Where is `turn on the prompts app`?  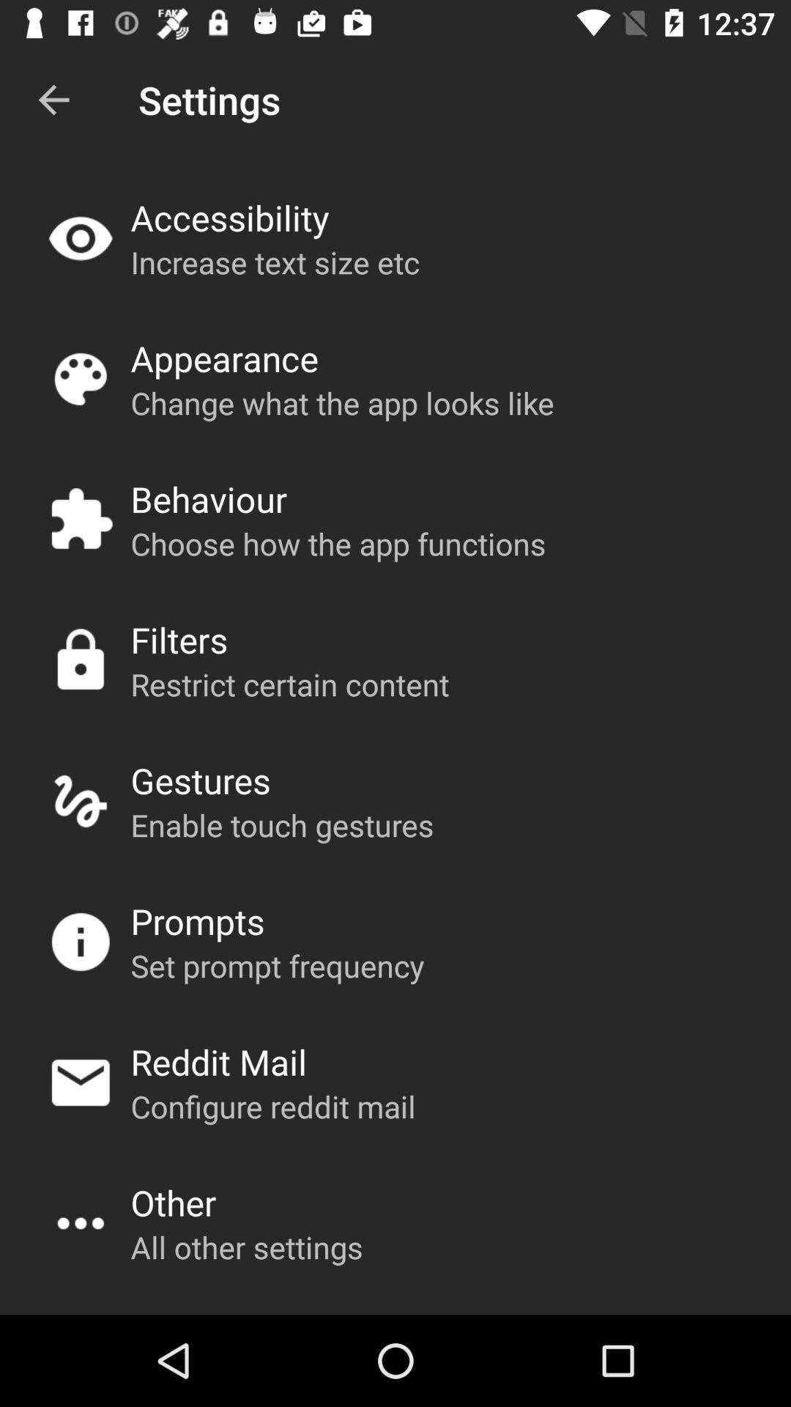
turn on the prompts app is located at coordinates (198, 920).